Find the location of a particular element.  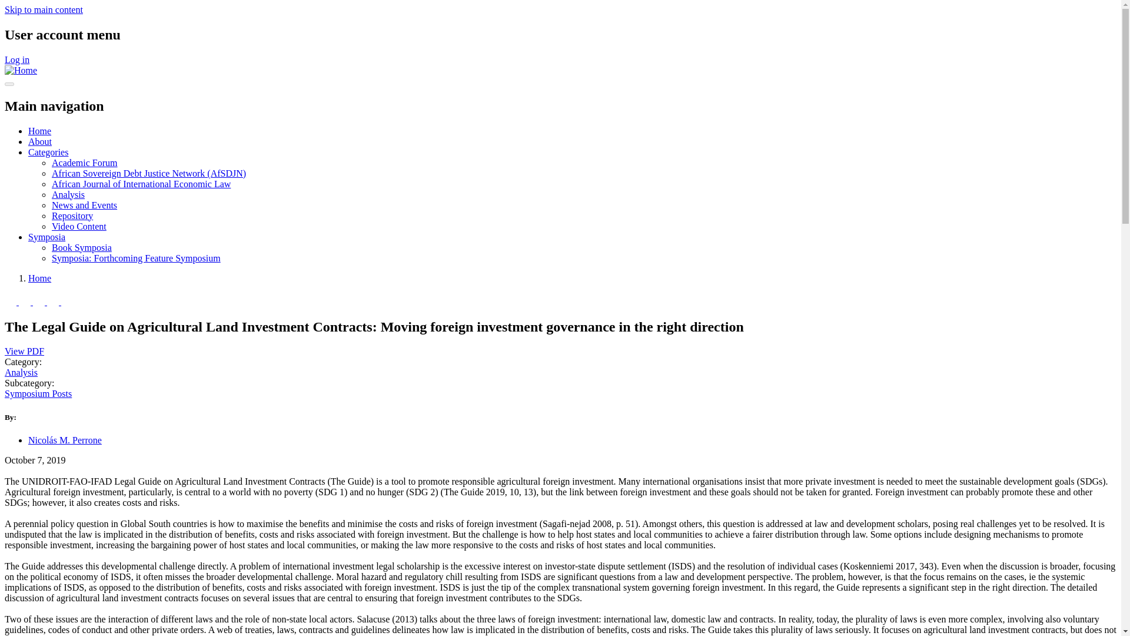

View PDF is located at coordinates (24, 351).